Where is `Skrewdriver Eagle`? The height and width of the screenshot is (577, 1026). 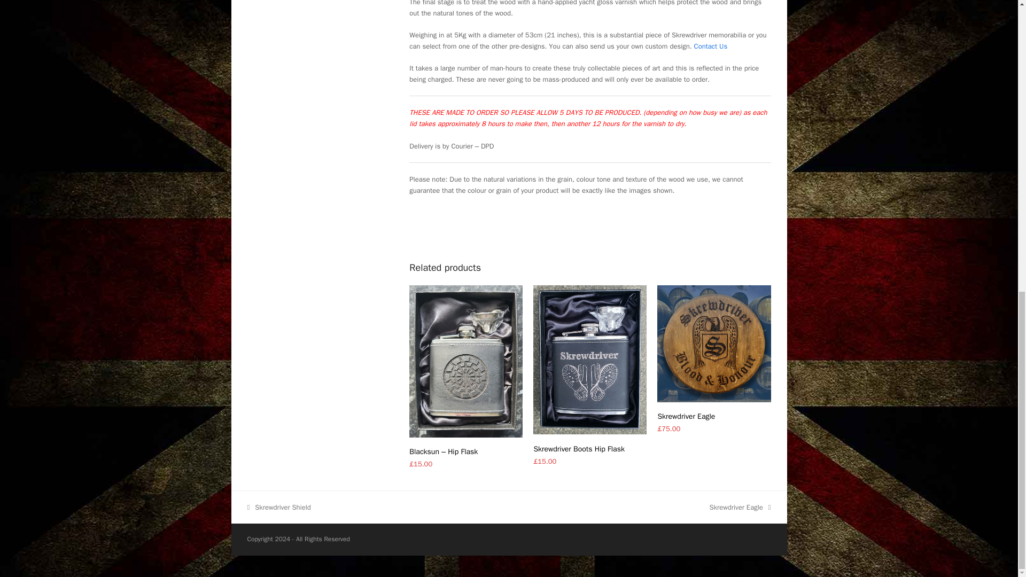
Skrewdriver Eagle is located at coordinates (714, 417).